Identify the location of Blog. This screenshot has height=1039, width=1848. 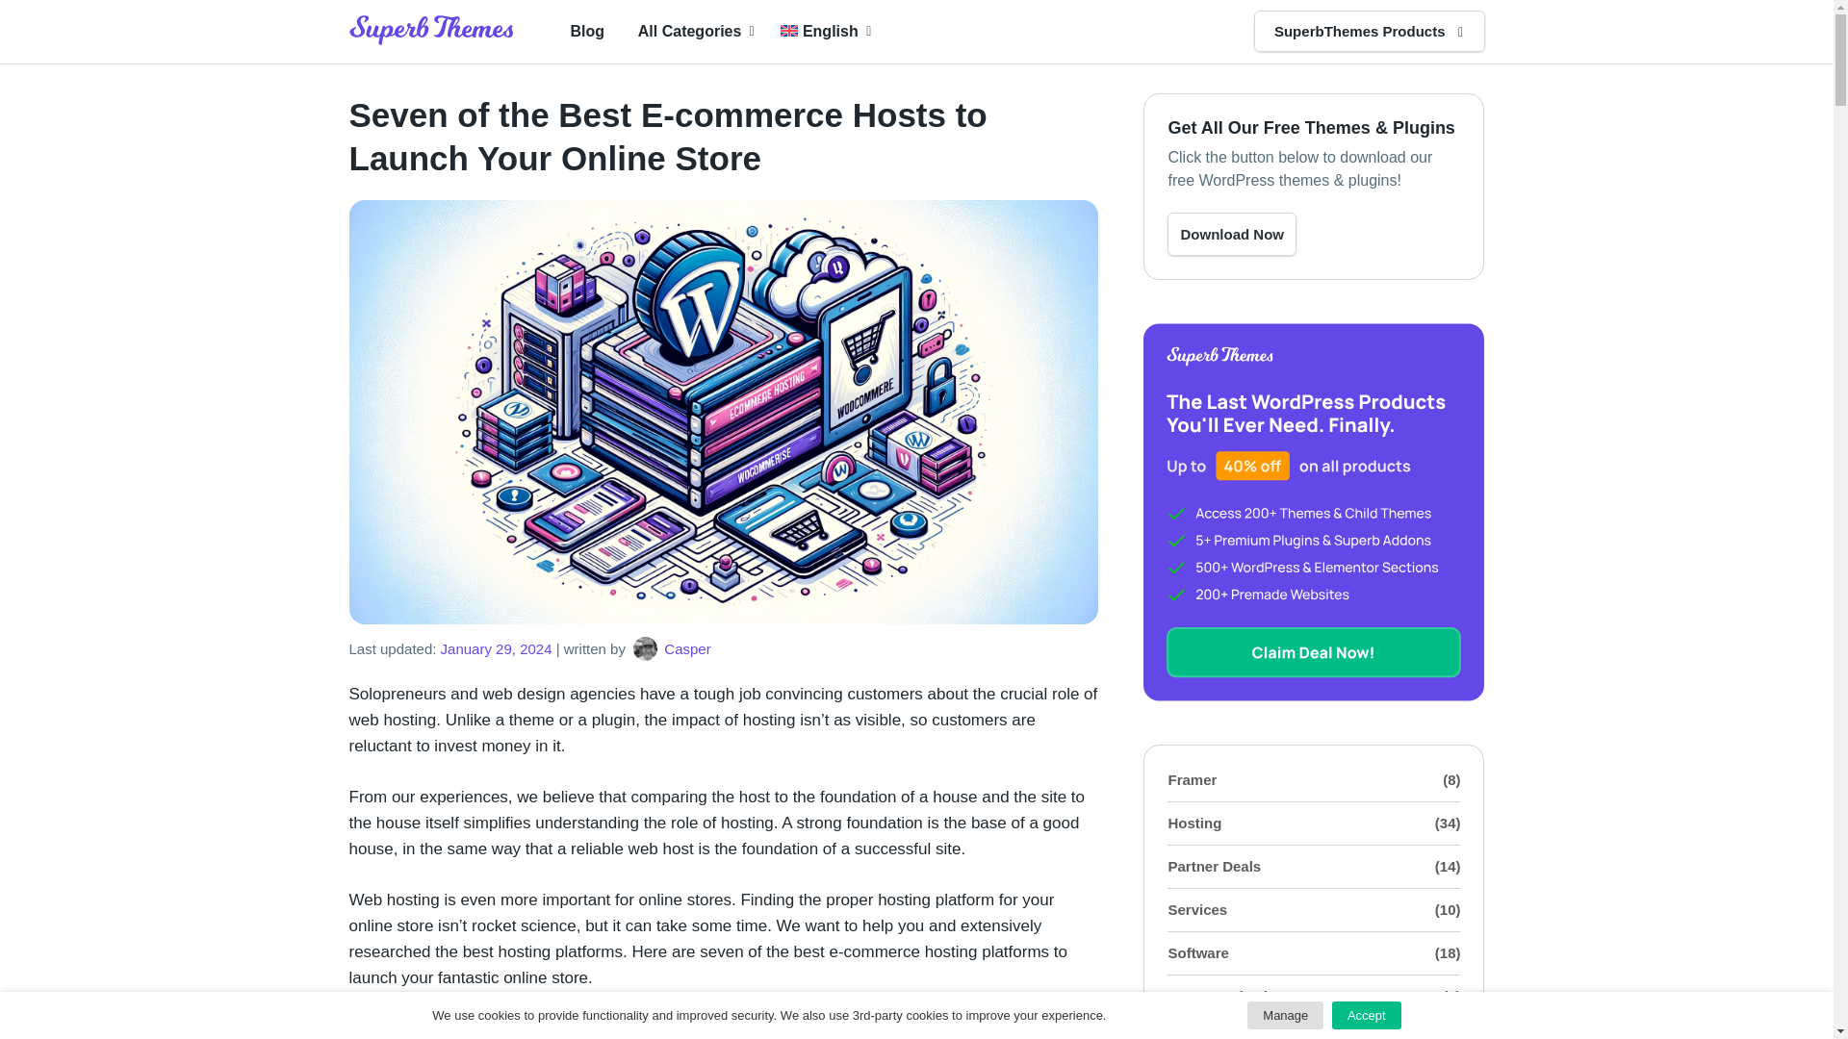
(586, 31).